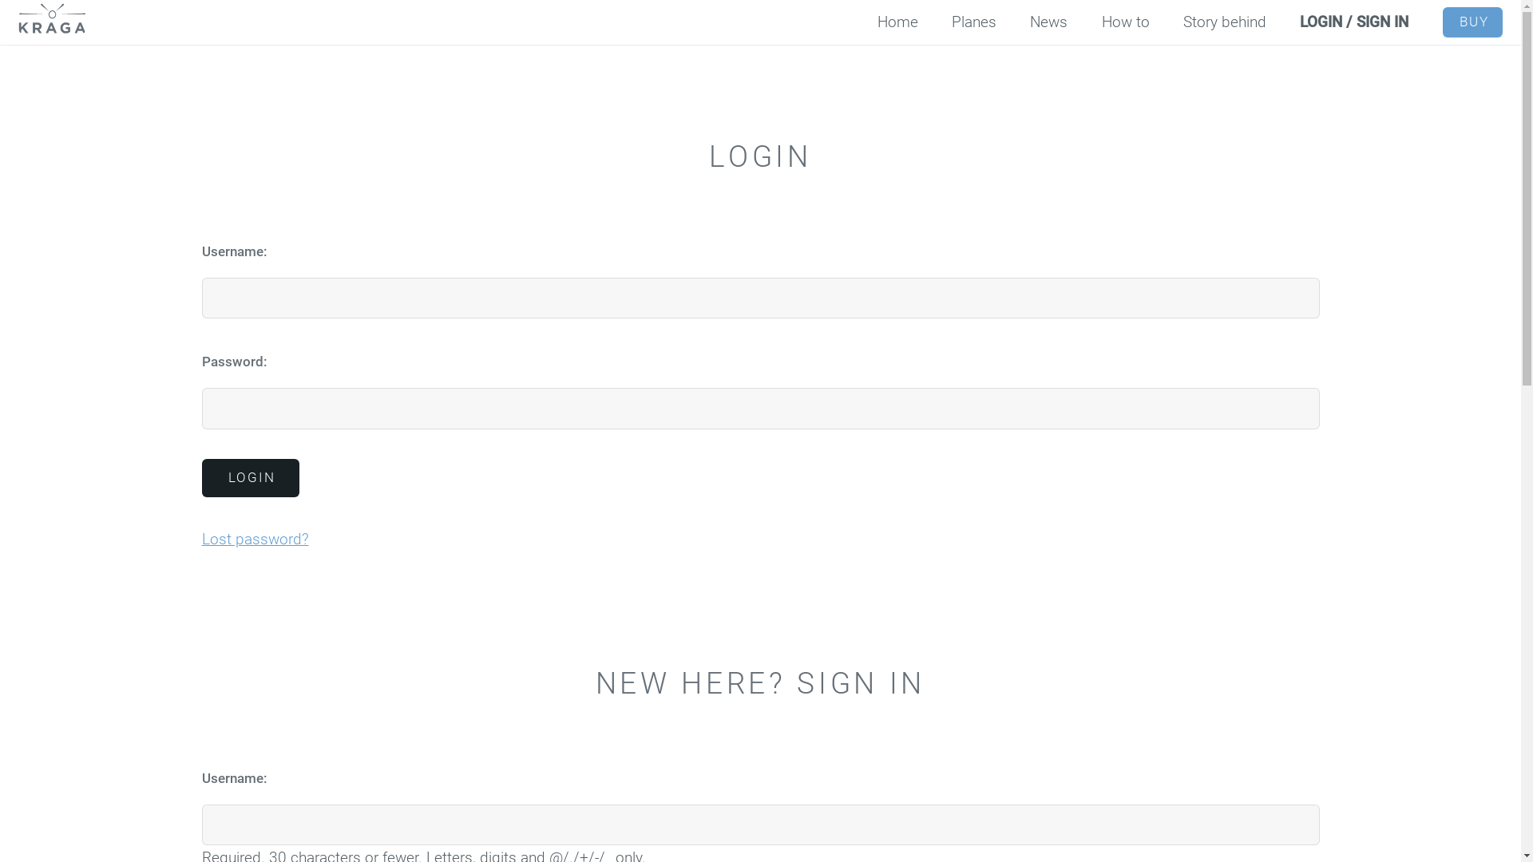  I want to click on Planes, so click(974, 22).